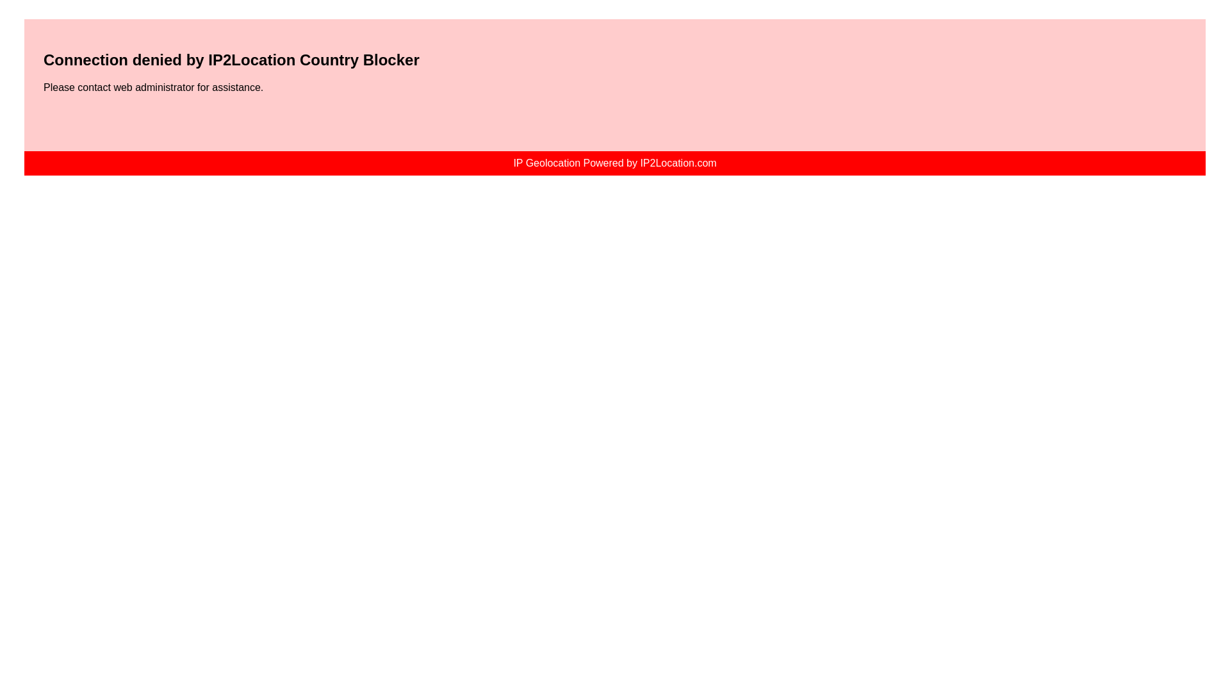 The width and height of the screenshot is (1230, 692). I want to click on IP Geolocation Powered by IP2Location.com, so click(614, 163).